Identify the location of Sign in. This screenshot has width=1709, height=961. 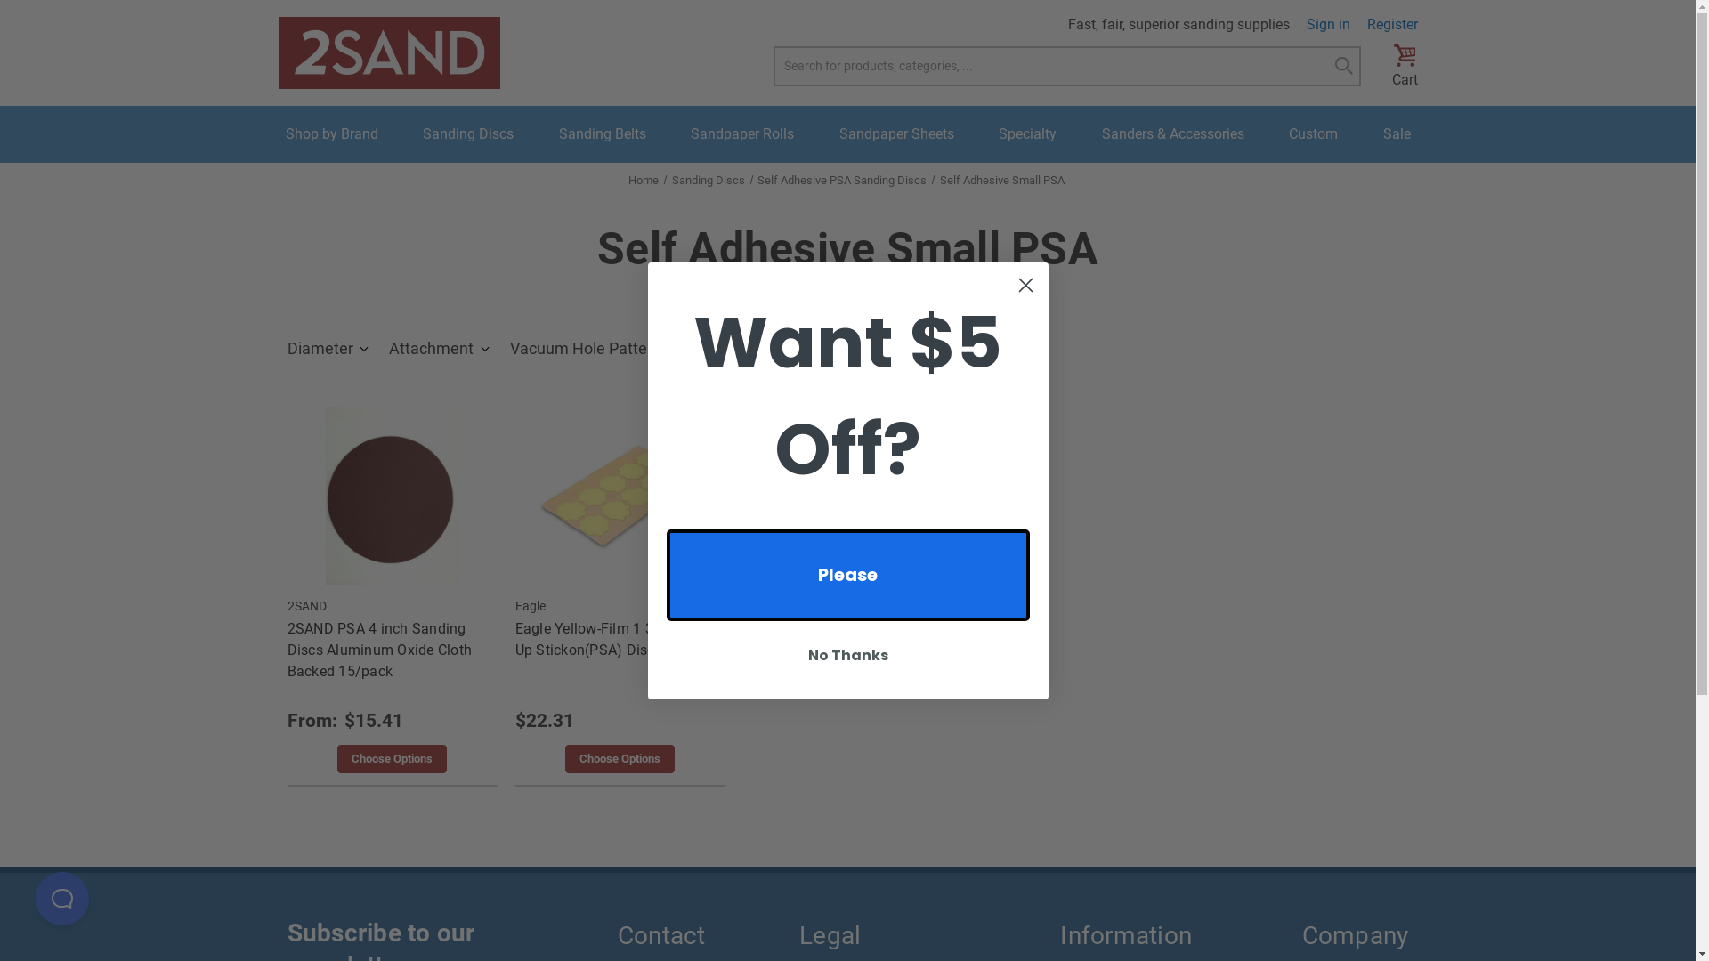
(1328, 25).